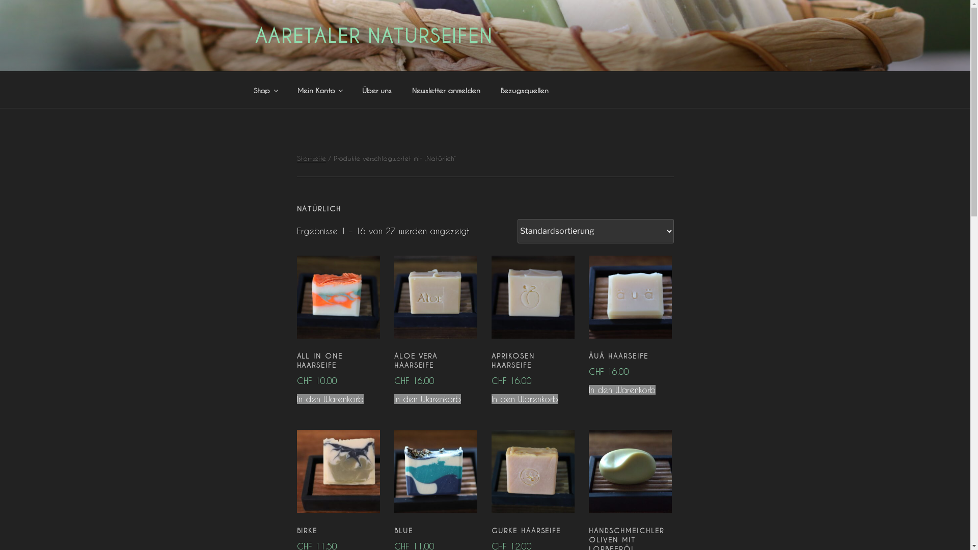  What do you see at coordinates (446, 90) in the screenshot?
I see `Newsletter anmelden` at bounding box center [446, 90].